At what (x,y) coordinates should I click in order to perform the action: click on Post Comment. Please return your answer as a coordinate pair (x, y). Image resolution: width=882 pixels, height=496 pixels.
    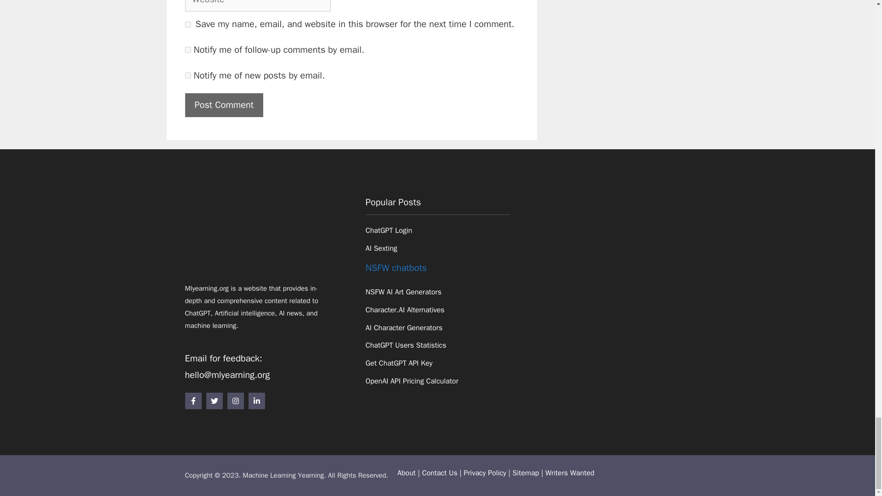
    Looking at the image, I should click on (223, 105).